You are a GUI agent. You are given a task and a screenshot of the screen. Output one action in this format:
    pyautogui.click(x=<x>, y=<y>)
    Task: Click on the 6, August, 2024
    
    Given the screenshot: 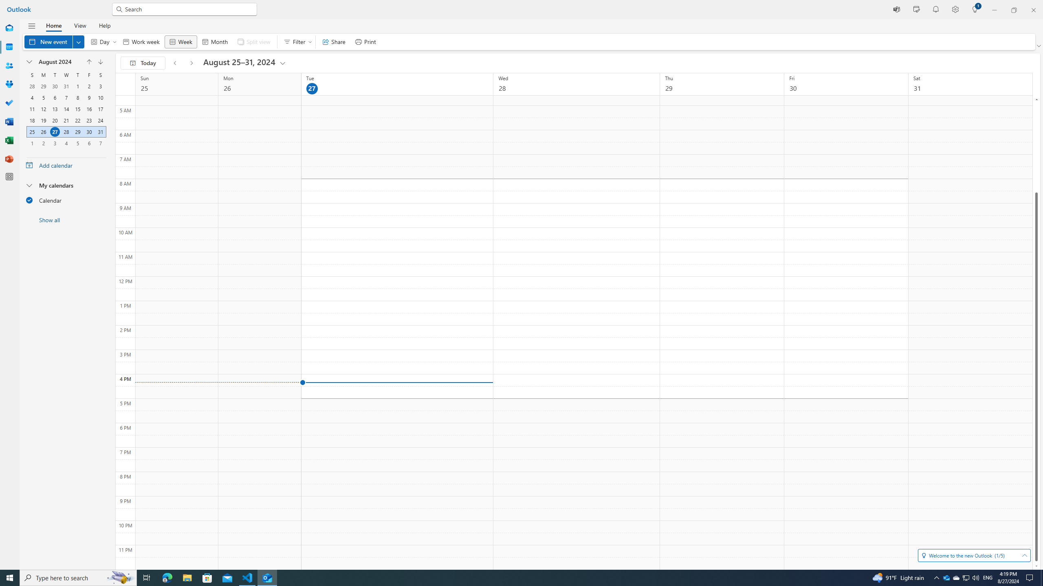 What is the action you would take?
    pyautogui.click(x=55, y=97)
    